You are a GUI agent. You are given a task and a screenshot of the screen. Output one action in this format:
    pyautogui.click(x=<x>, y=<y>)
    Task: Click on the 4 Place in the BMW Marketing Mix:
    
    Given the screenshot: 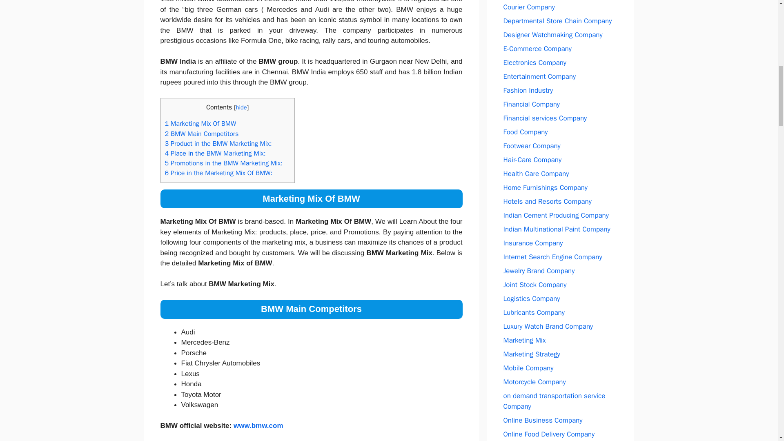 What is the action you would take?
    pyautogui.click(x=215, y=153)
    